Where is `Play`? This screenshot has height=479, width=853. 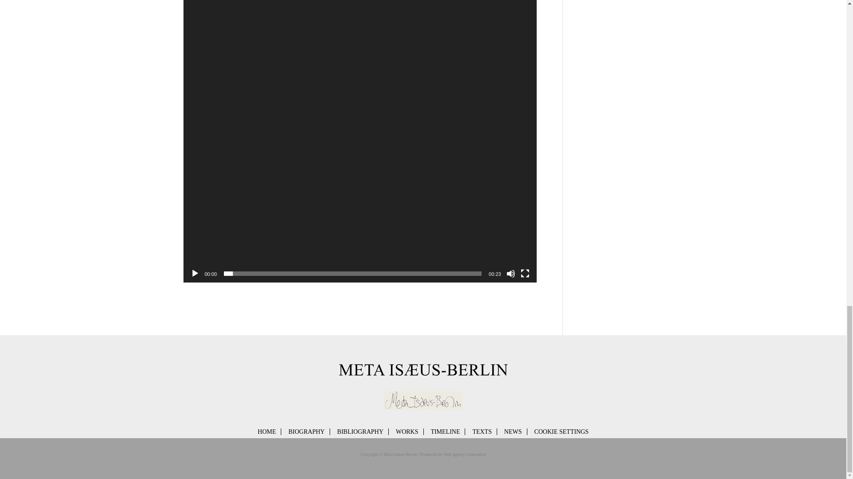
Play is located at coordinates (195, 273).